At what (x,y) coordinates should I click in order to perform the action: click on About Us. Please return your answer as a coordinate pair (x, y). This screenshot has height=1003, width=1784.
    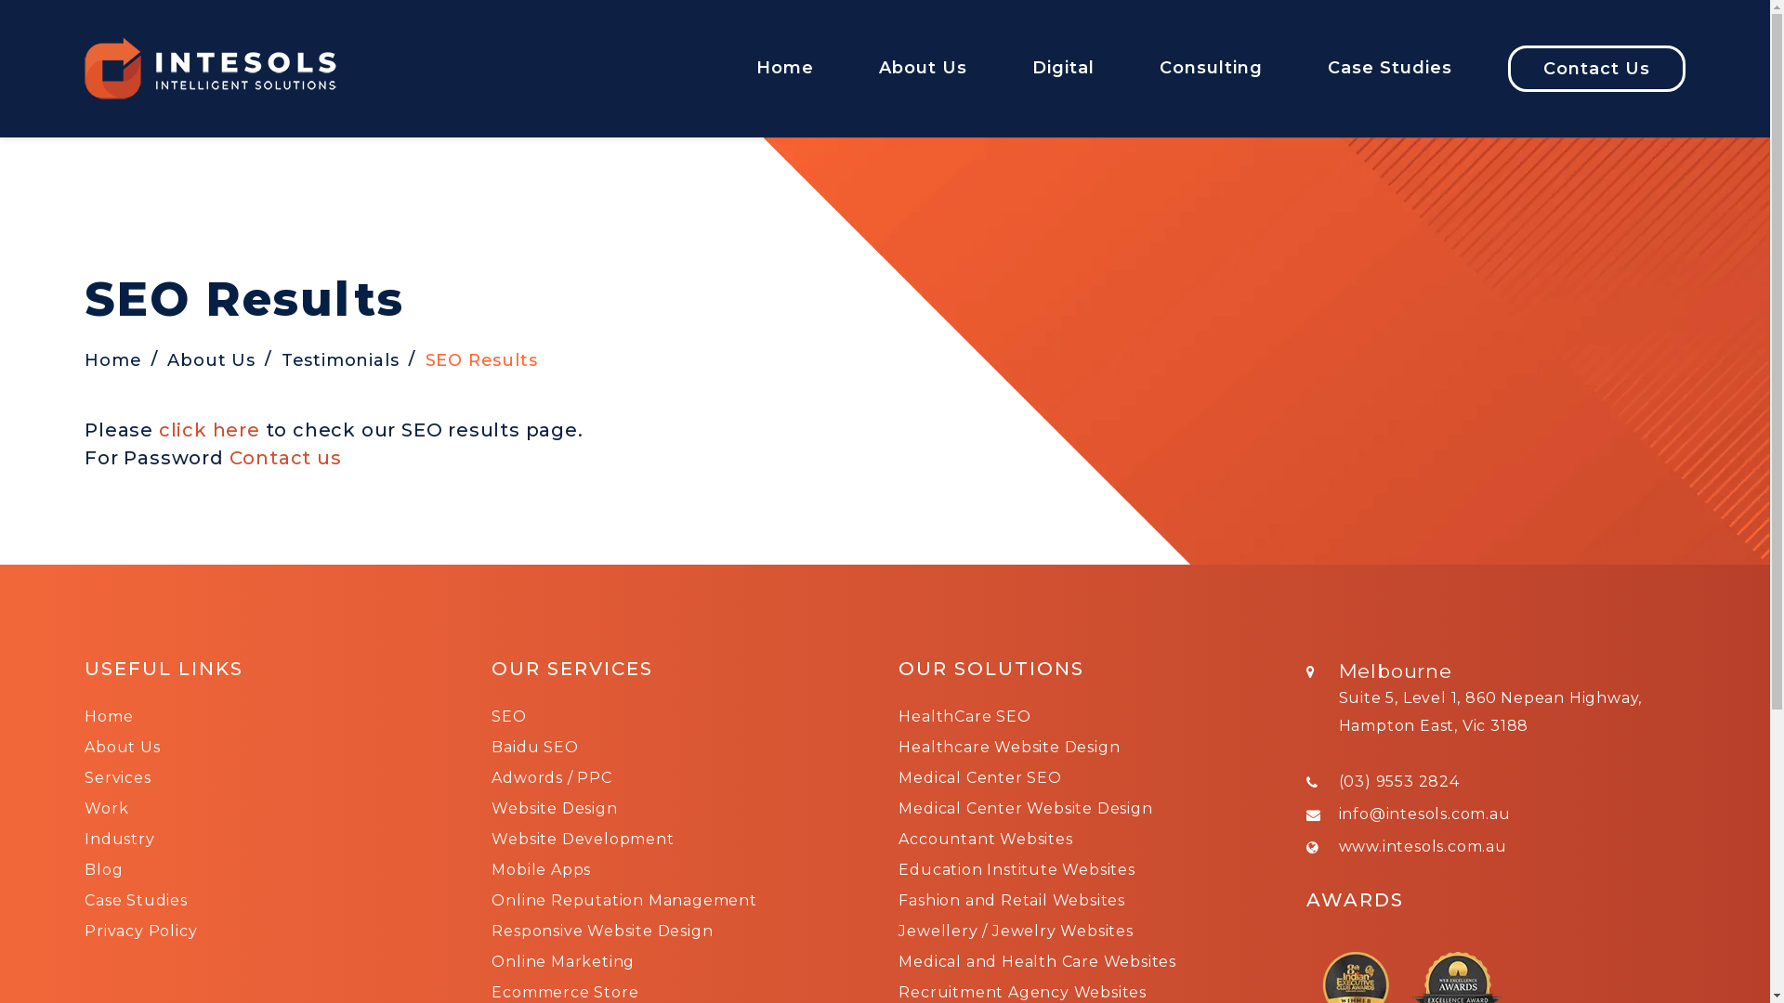
    Looking at the image, I should click on (123, 747).